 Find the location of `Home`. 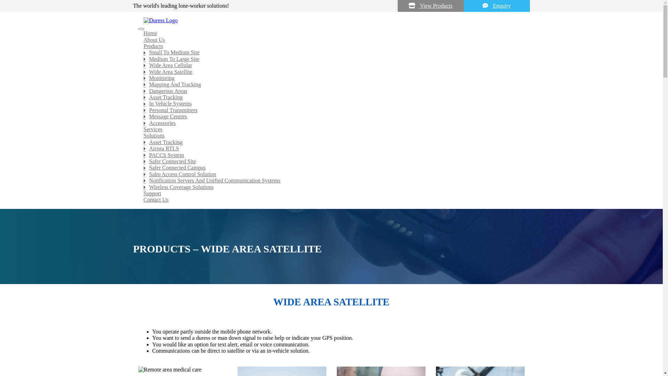

Home is located at coordinates (283, 33).